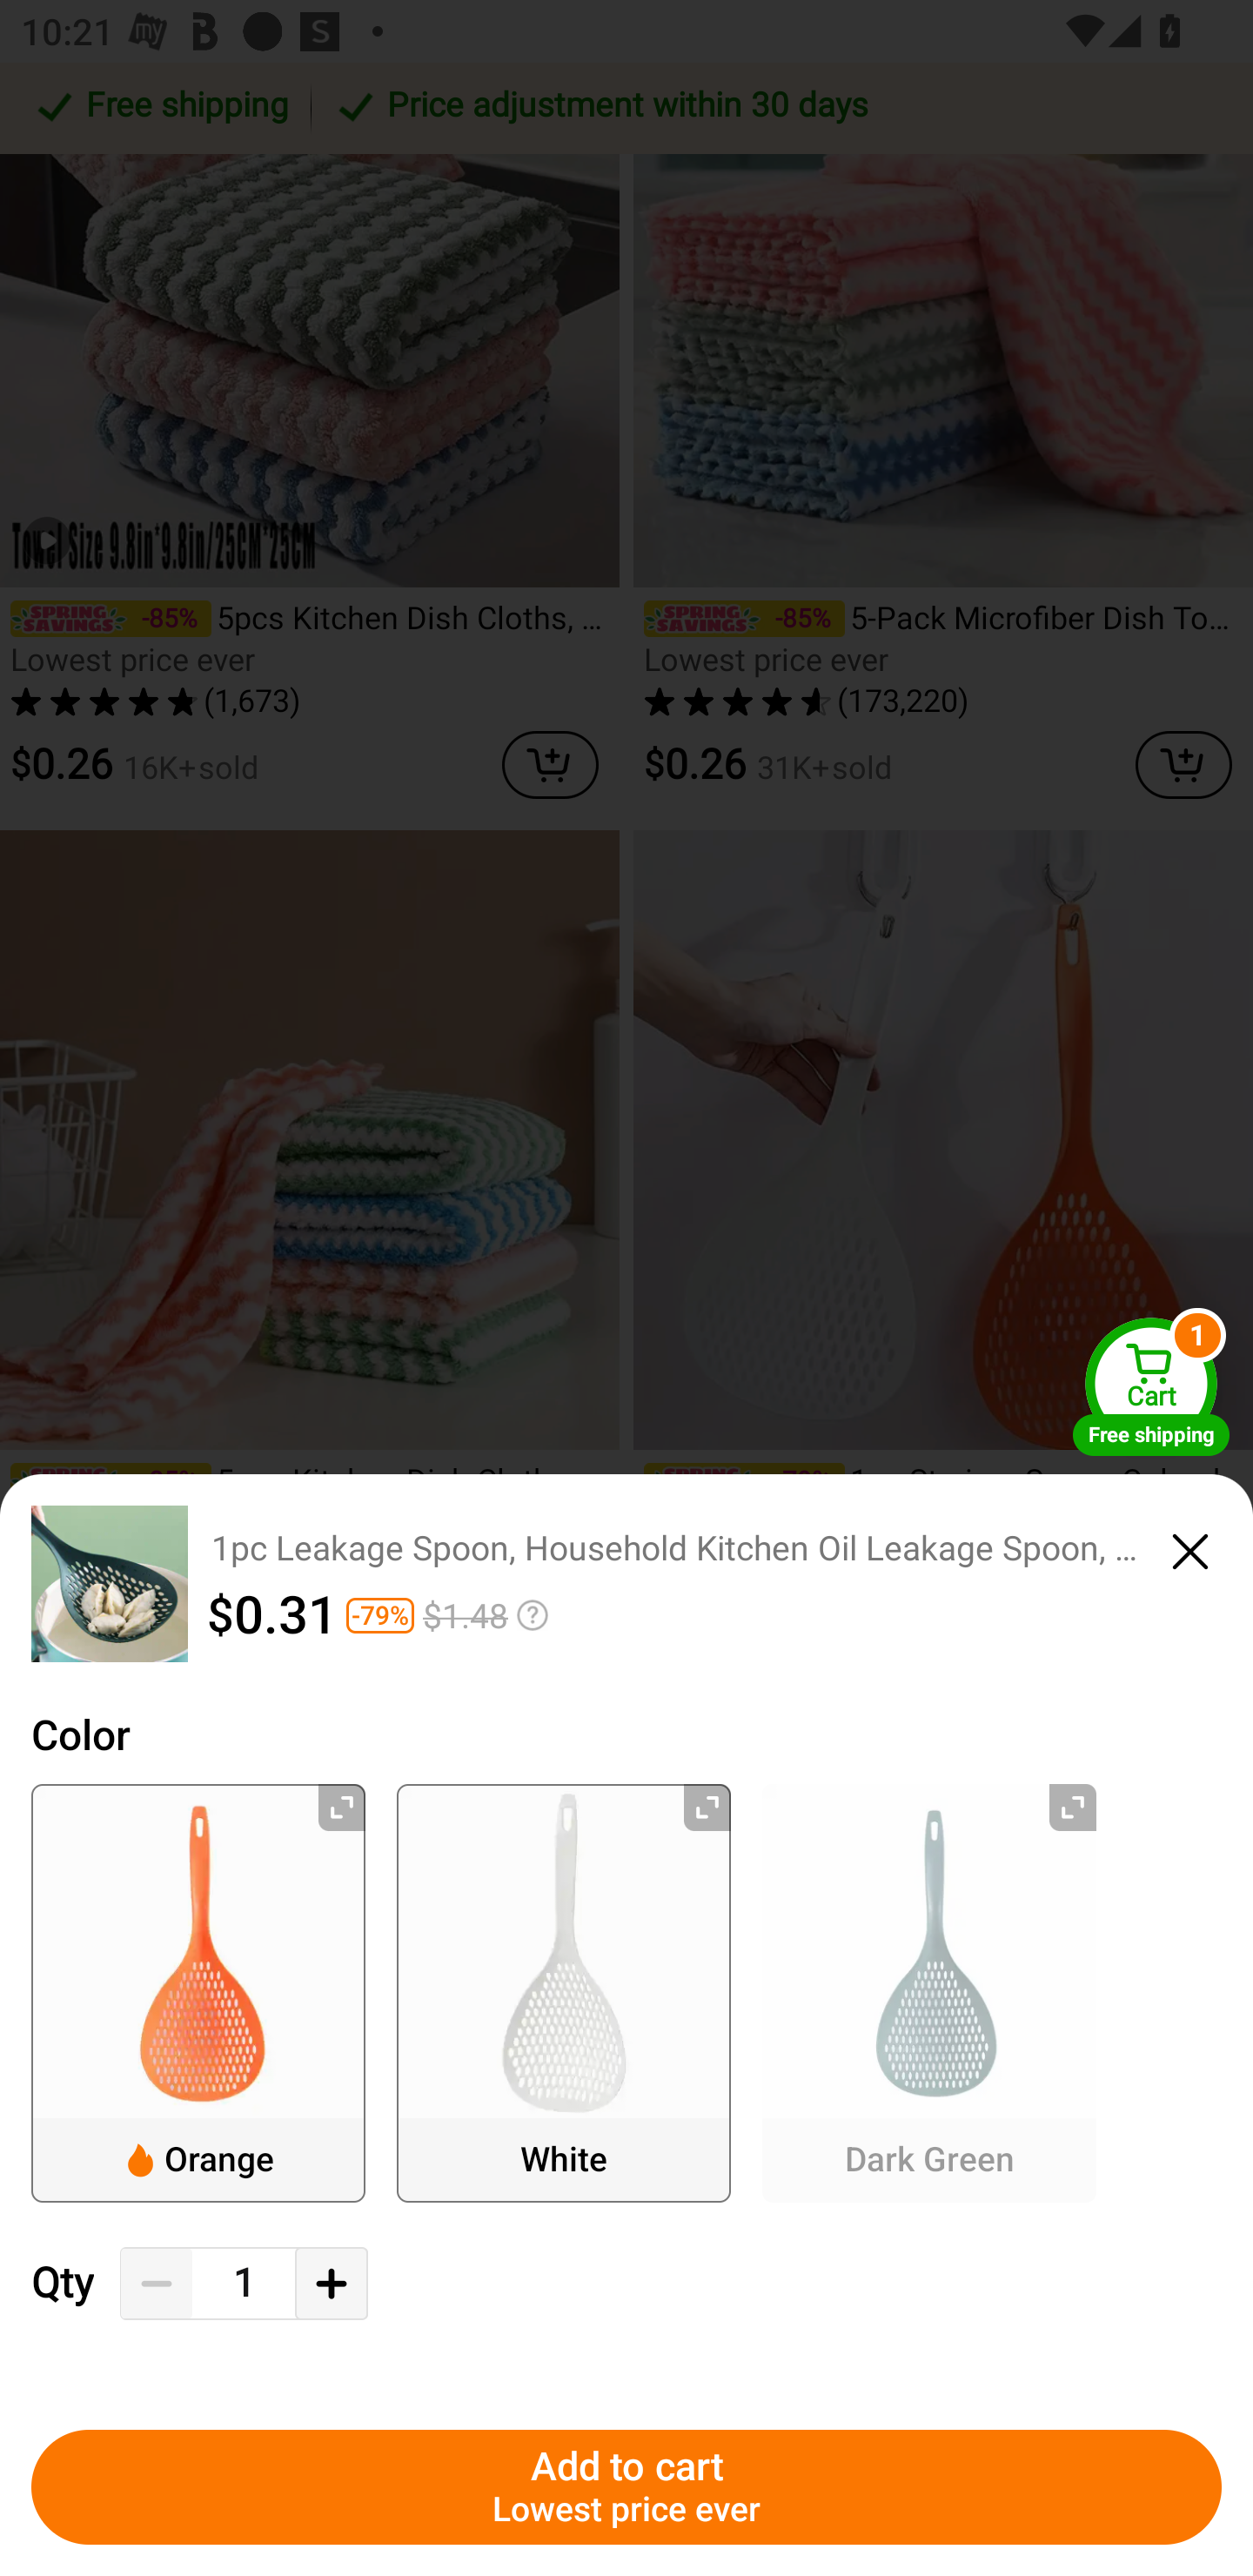 The image size is (1253, 2576). I want to click on Cart Free shipping Cart, so click(1151, 1387).